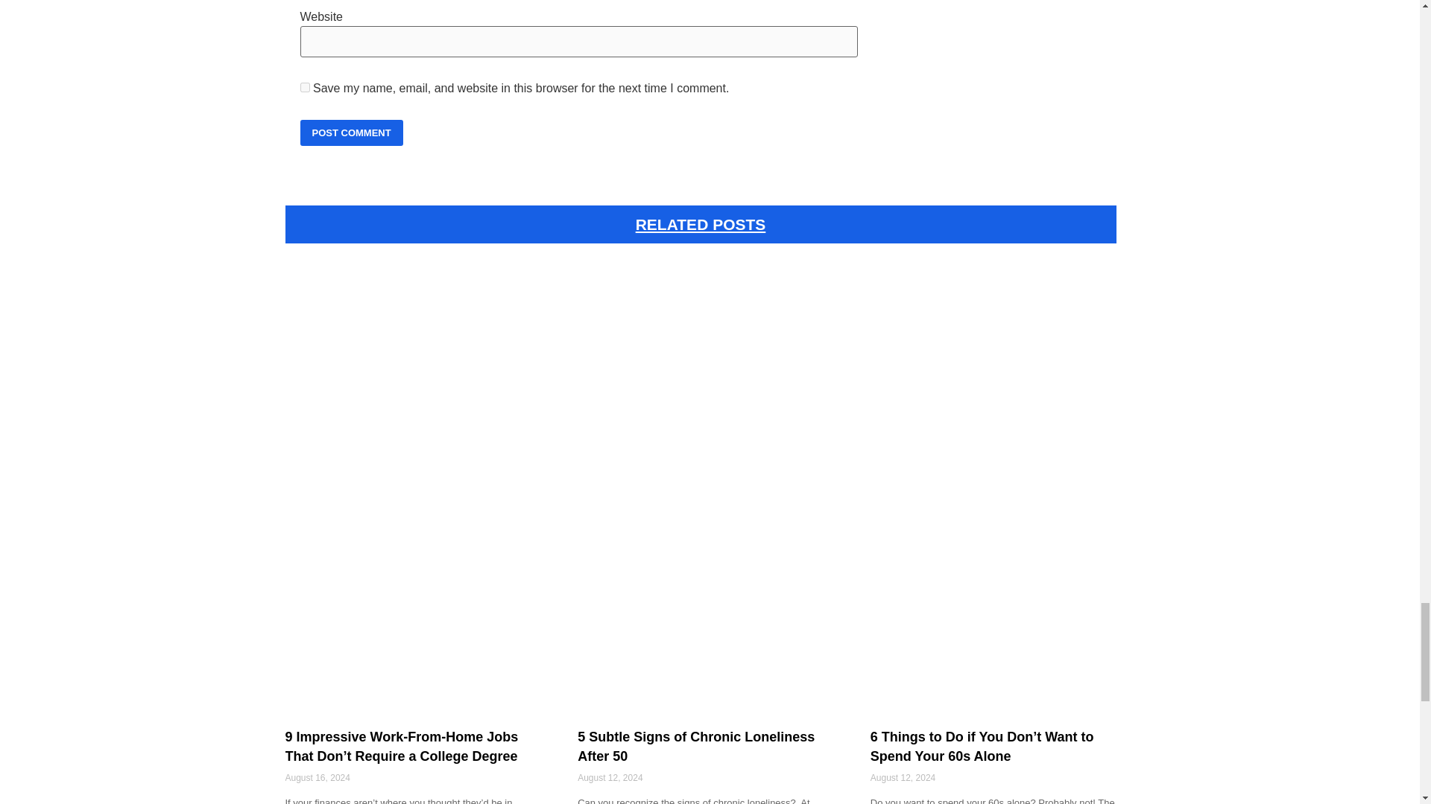 This screenshot has width=1431, height=804. I want to click on yes, so click(304, 88).